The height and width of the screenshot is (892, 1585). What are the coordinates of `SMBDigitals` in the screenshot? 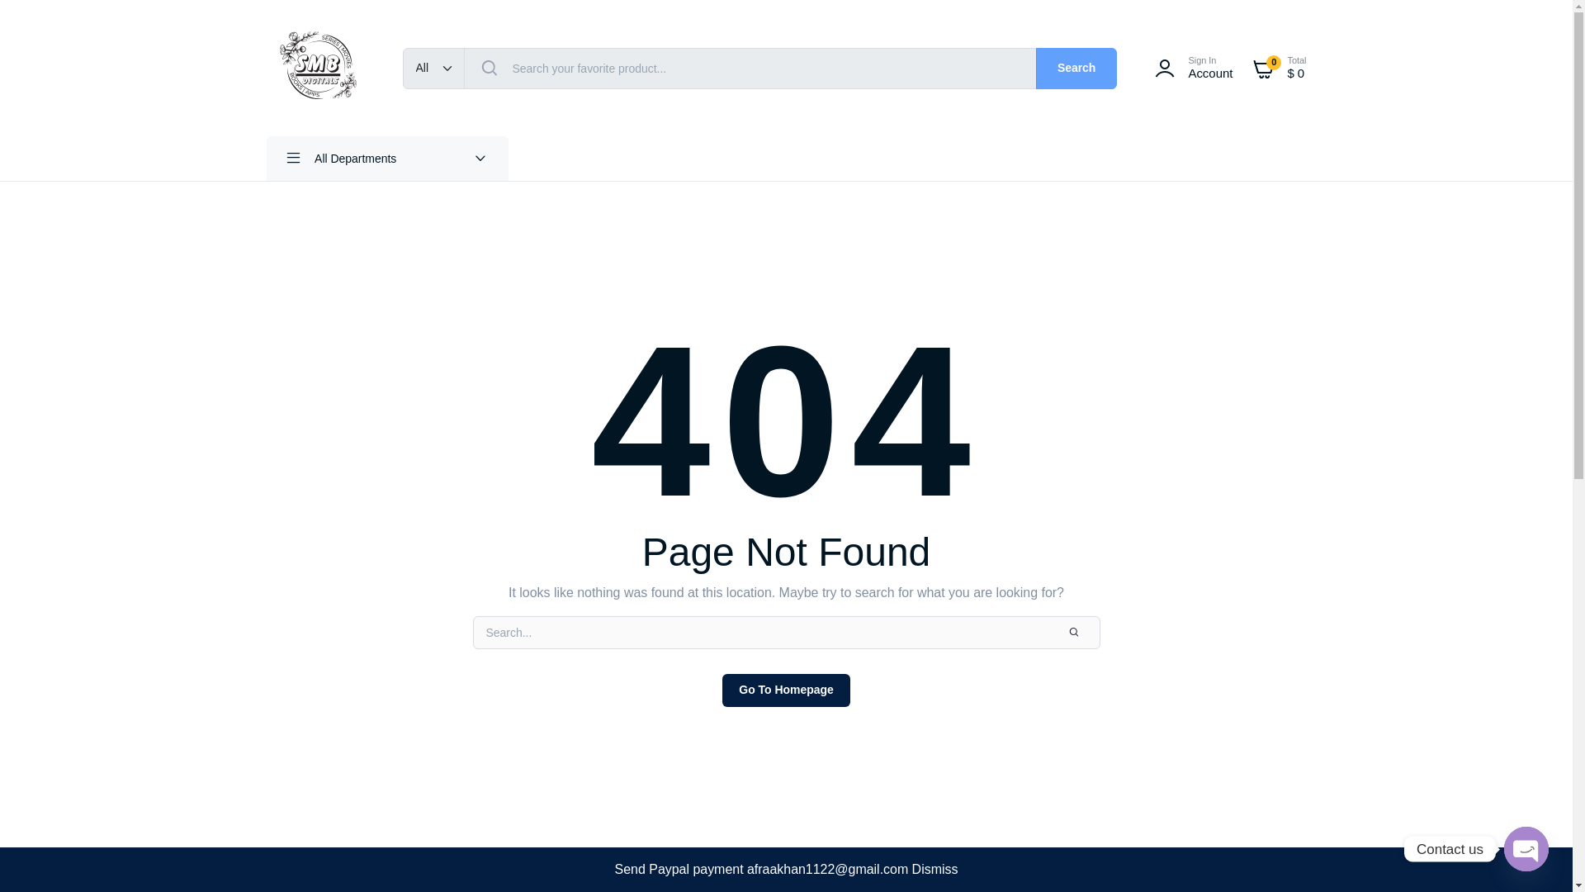 It's located at (786, 690).